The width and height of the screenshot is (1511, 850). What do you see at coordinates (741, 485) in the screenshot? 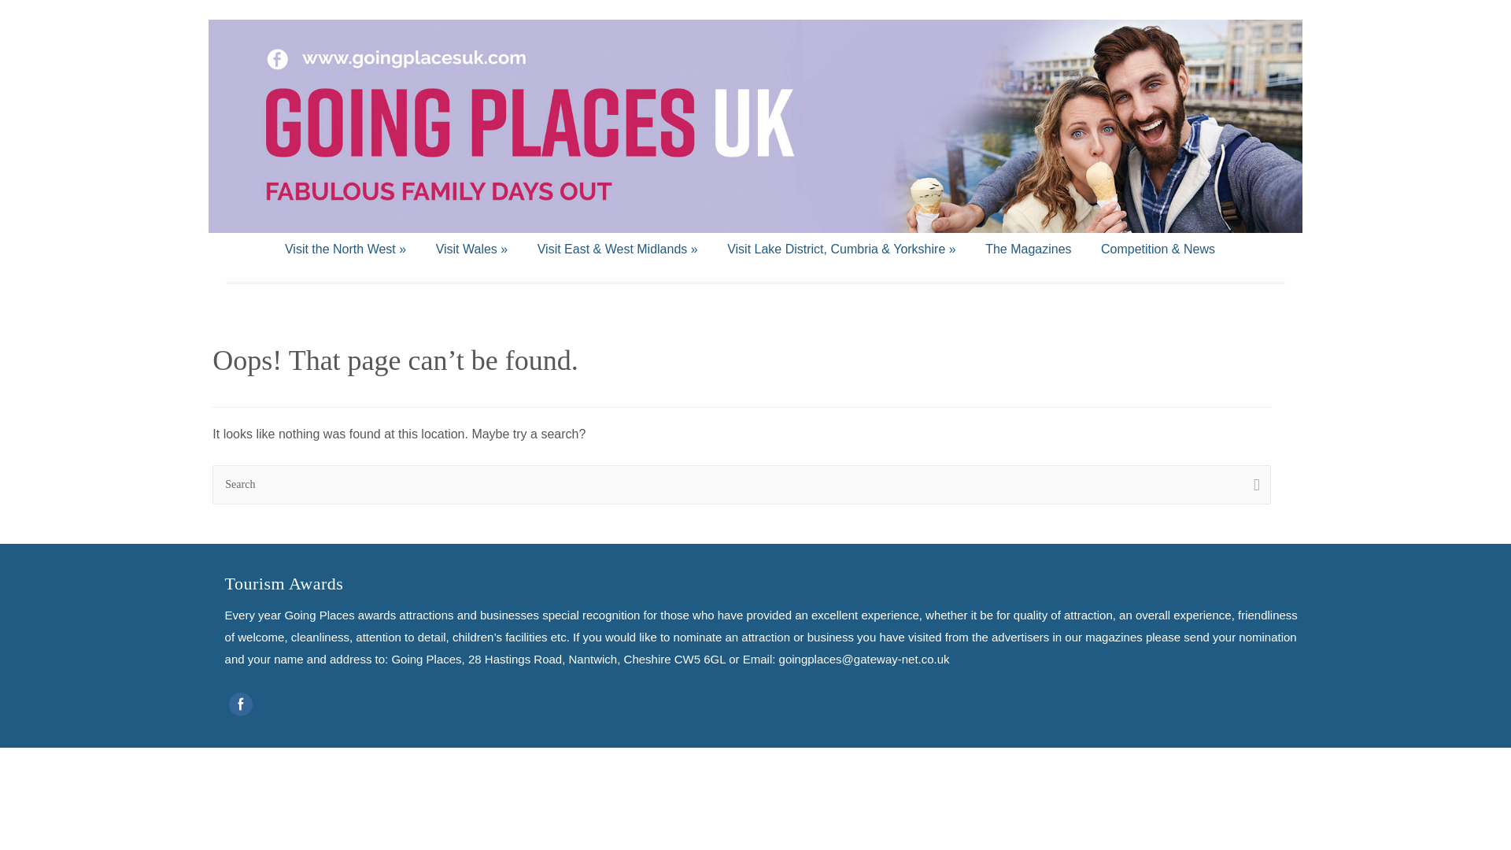
I see `Search` at bounding box center [741, 485].